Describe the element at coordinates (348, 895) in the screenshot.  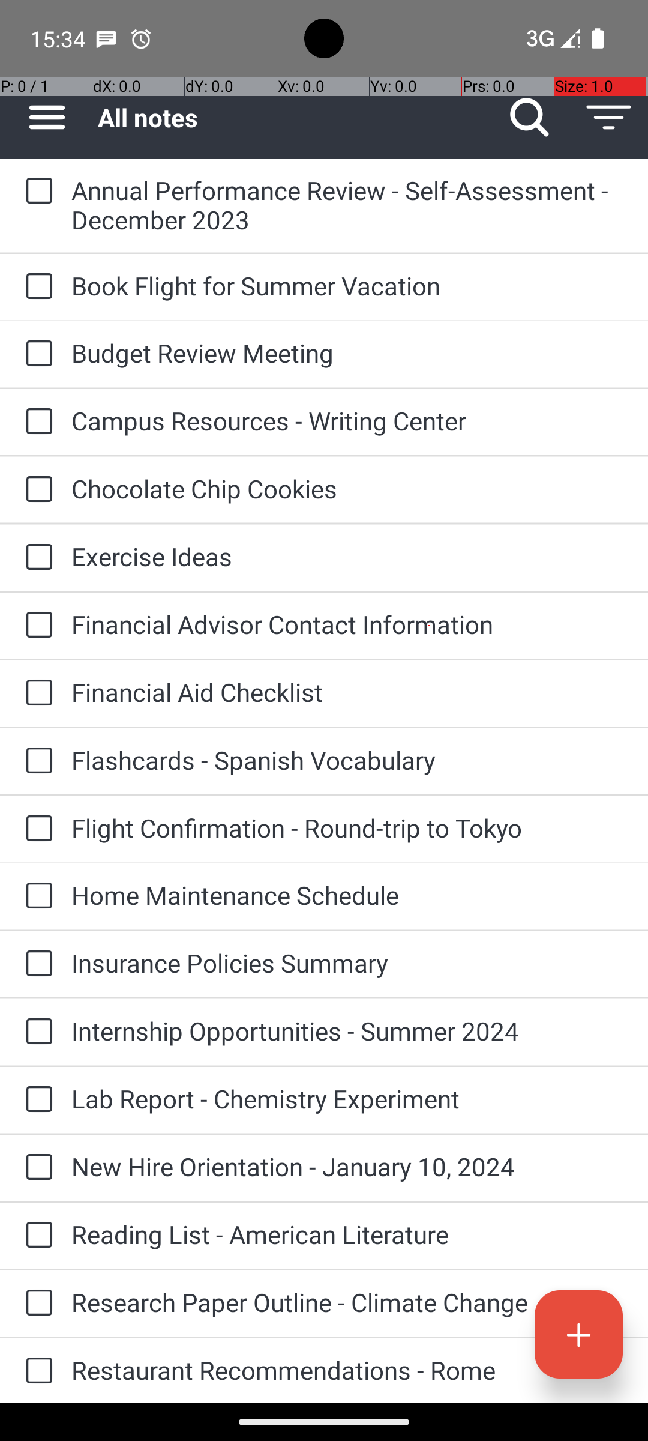
I see `Home Maintenance Schedule` at that location.